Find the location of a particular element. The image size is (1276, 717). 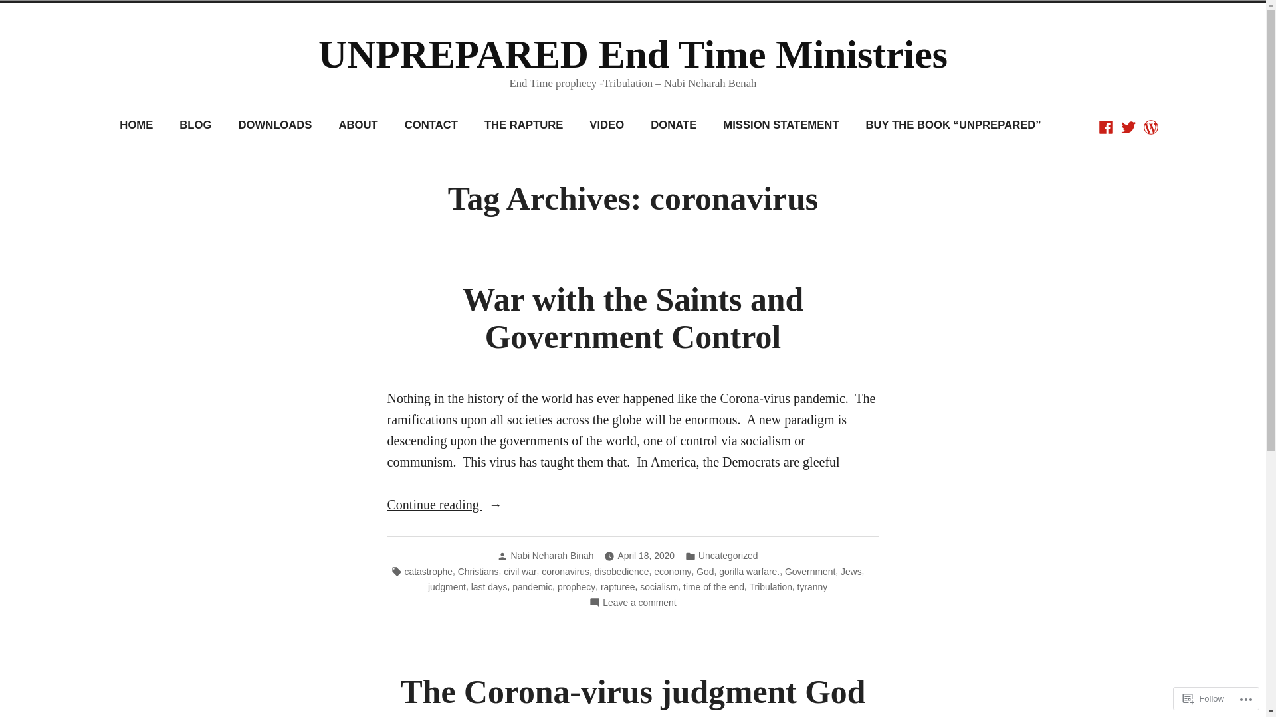

UNPREPARED End Time Ministries is located at coordinates (633, 54).